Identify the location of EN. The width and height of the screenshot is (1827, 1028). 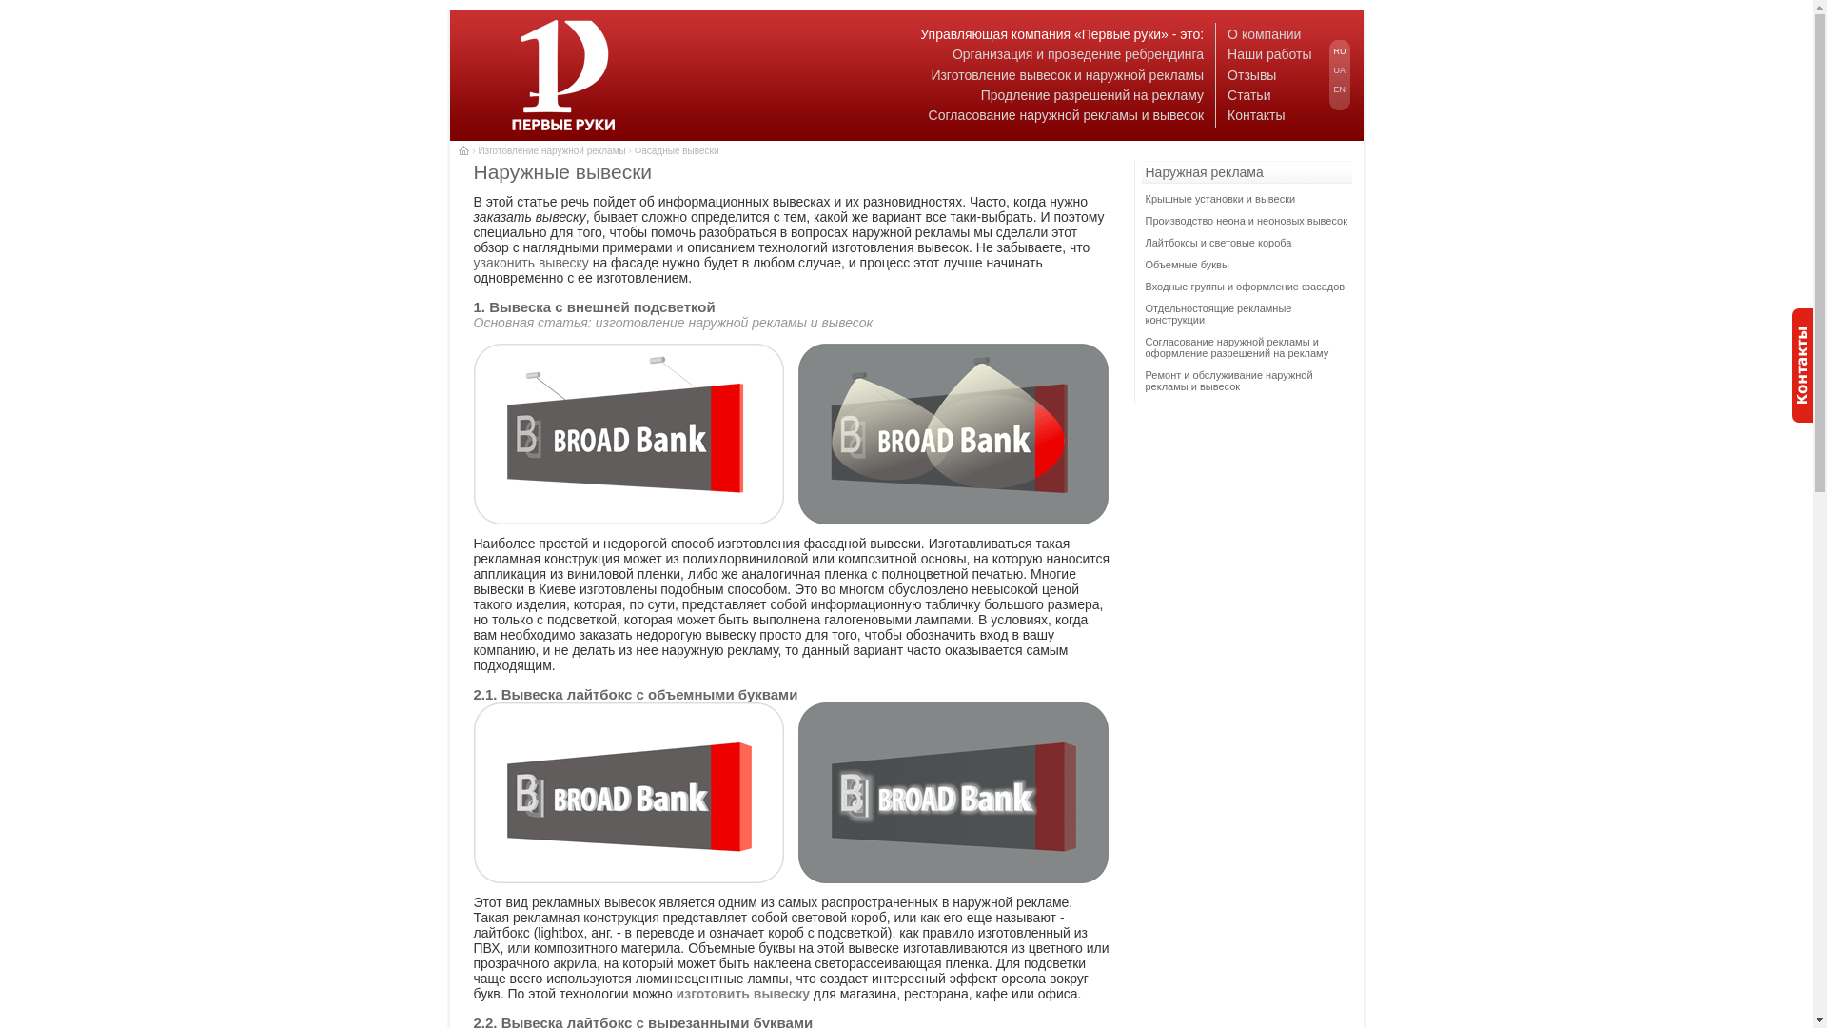
(1340, 89).